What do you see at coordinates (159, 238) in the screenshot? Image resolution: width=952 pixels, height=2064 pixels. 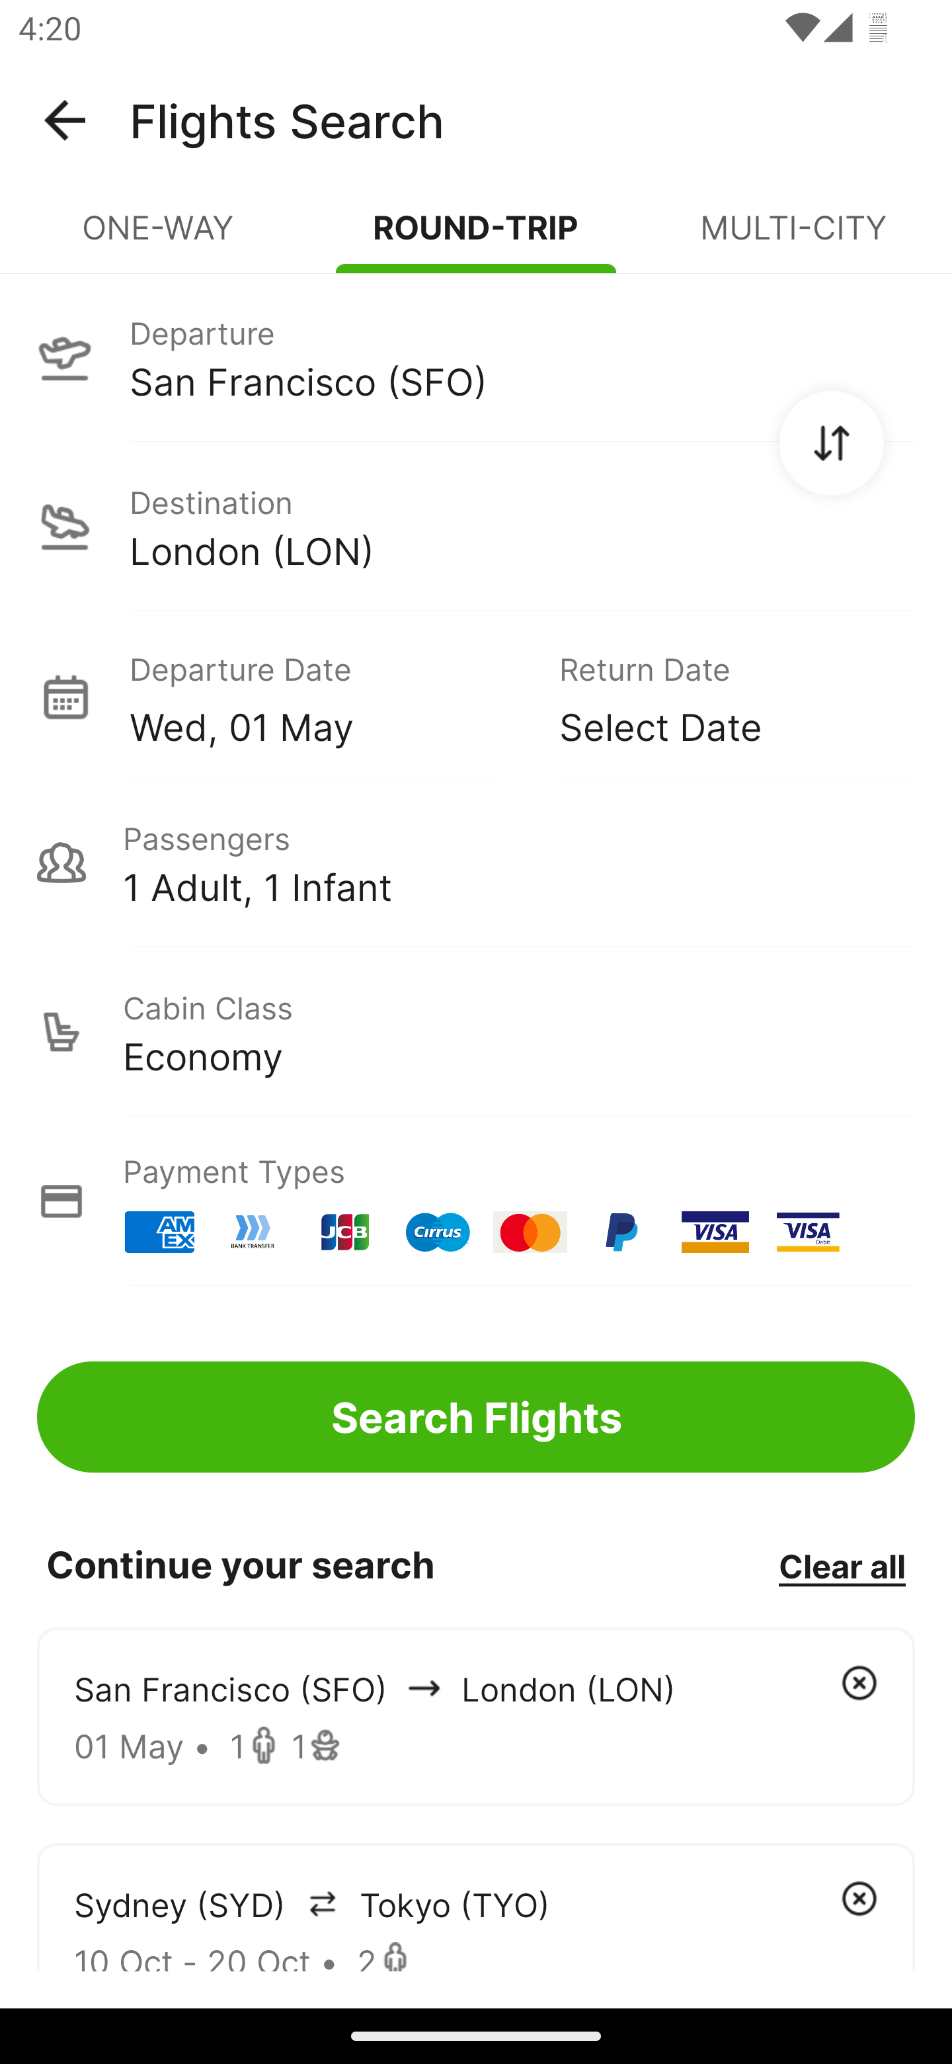 I see `ONE-WAY` at bounding box center [159, 238].